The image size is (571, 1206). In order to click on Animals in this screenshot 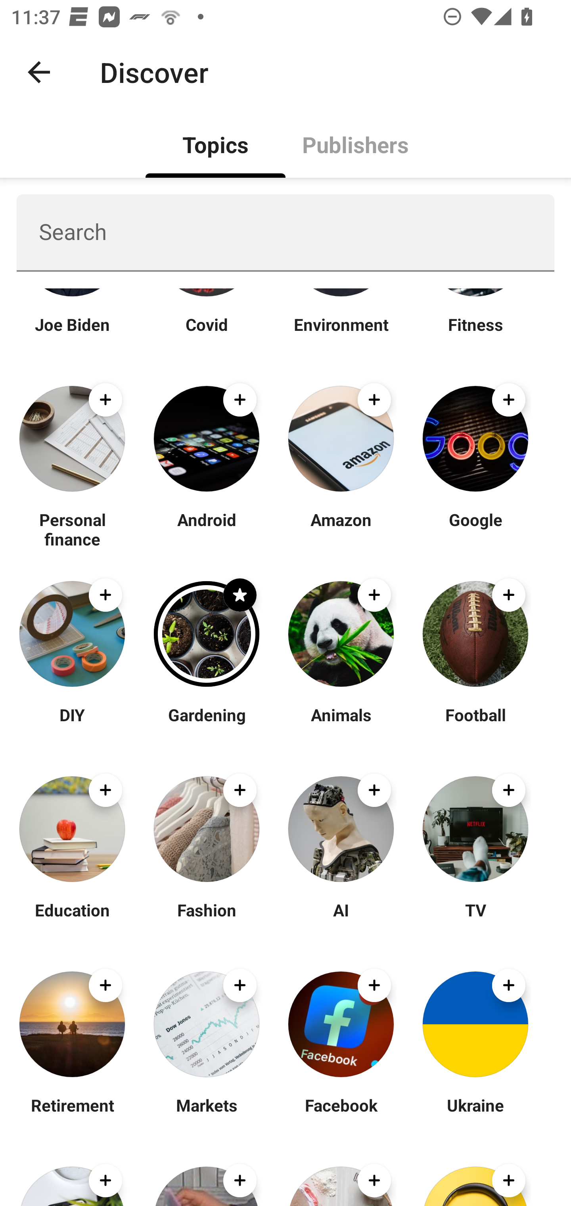, I will do `click(341, 724)`.